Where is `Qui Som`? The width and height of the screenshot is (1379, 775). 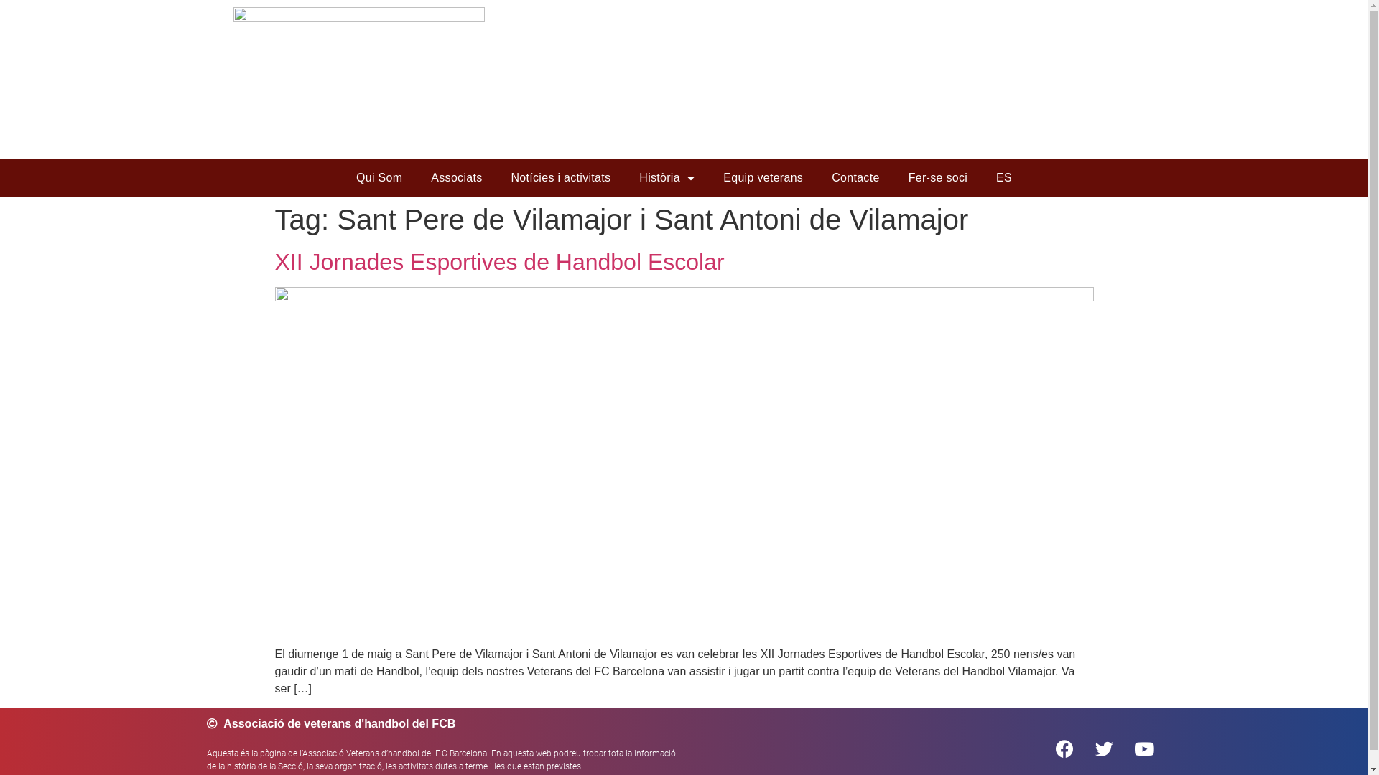
Qui Som is located at coordinates (379, 178).